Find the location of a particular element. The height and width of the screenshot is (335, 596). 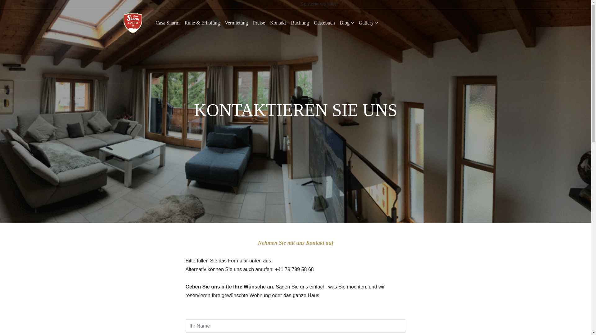

Kontakt is located at coordinates (278, 23).